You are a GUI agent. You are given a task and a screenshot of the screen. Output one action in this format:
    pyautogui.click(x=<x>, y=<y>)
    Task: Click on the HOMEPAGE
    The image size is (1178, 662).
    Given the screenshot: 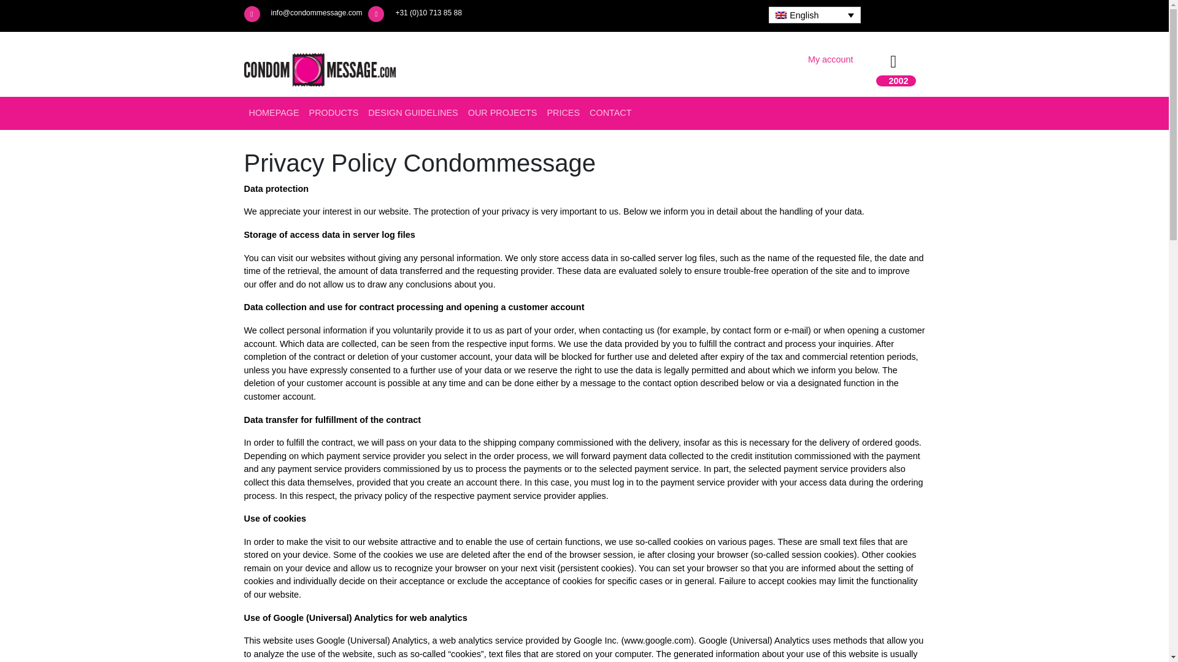 What is the action you would take?
    pyautogui.click(x=274, y=113)
    